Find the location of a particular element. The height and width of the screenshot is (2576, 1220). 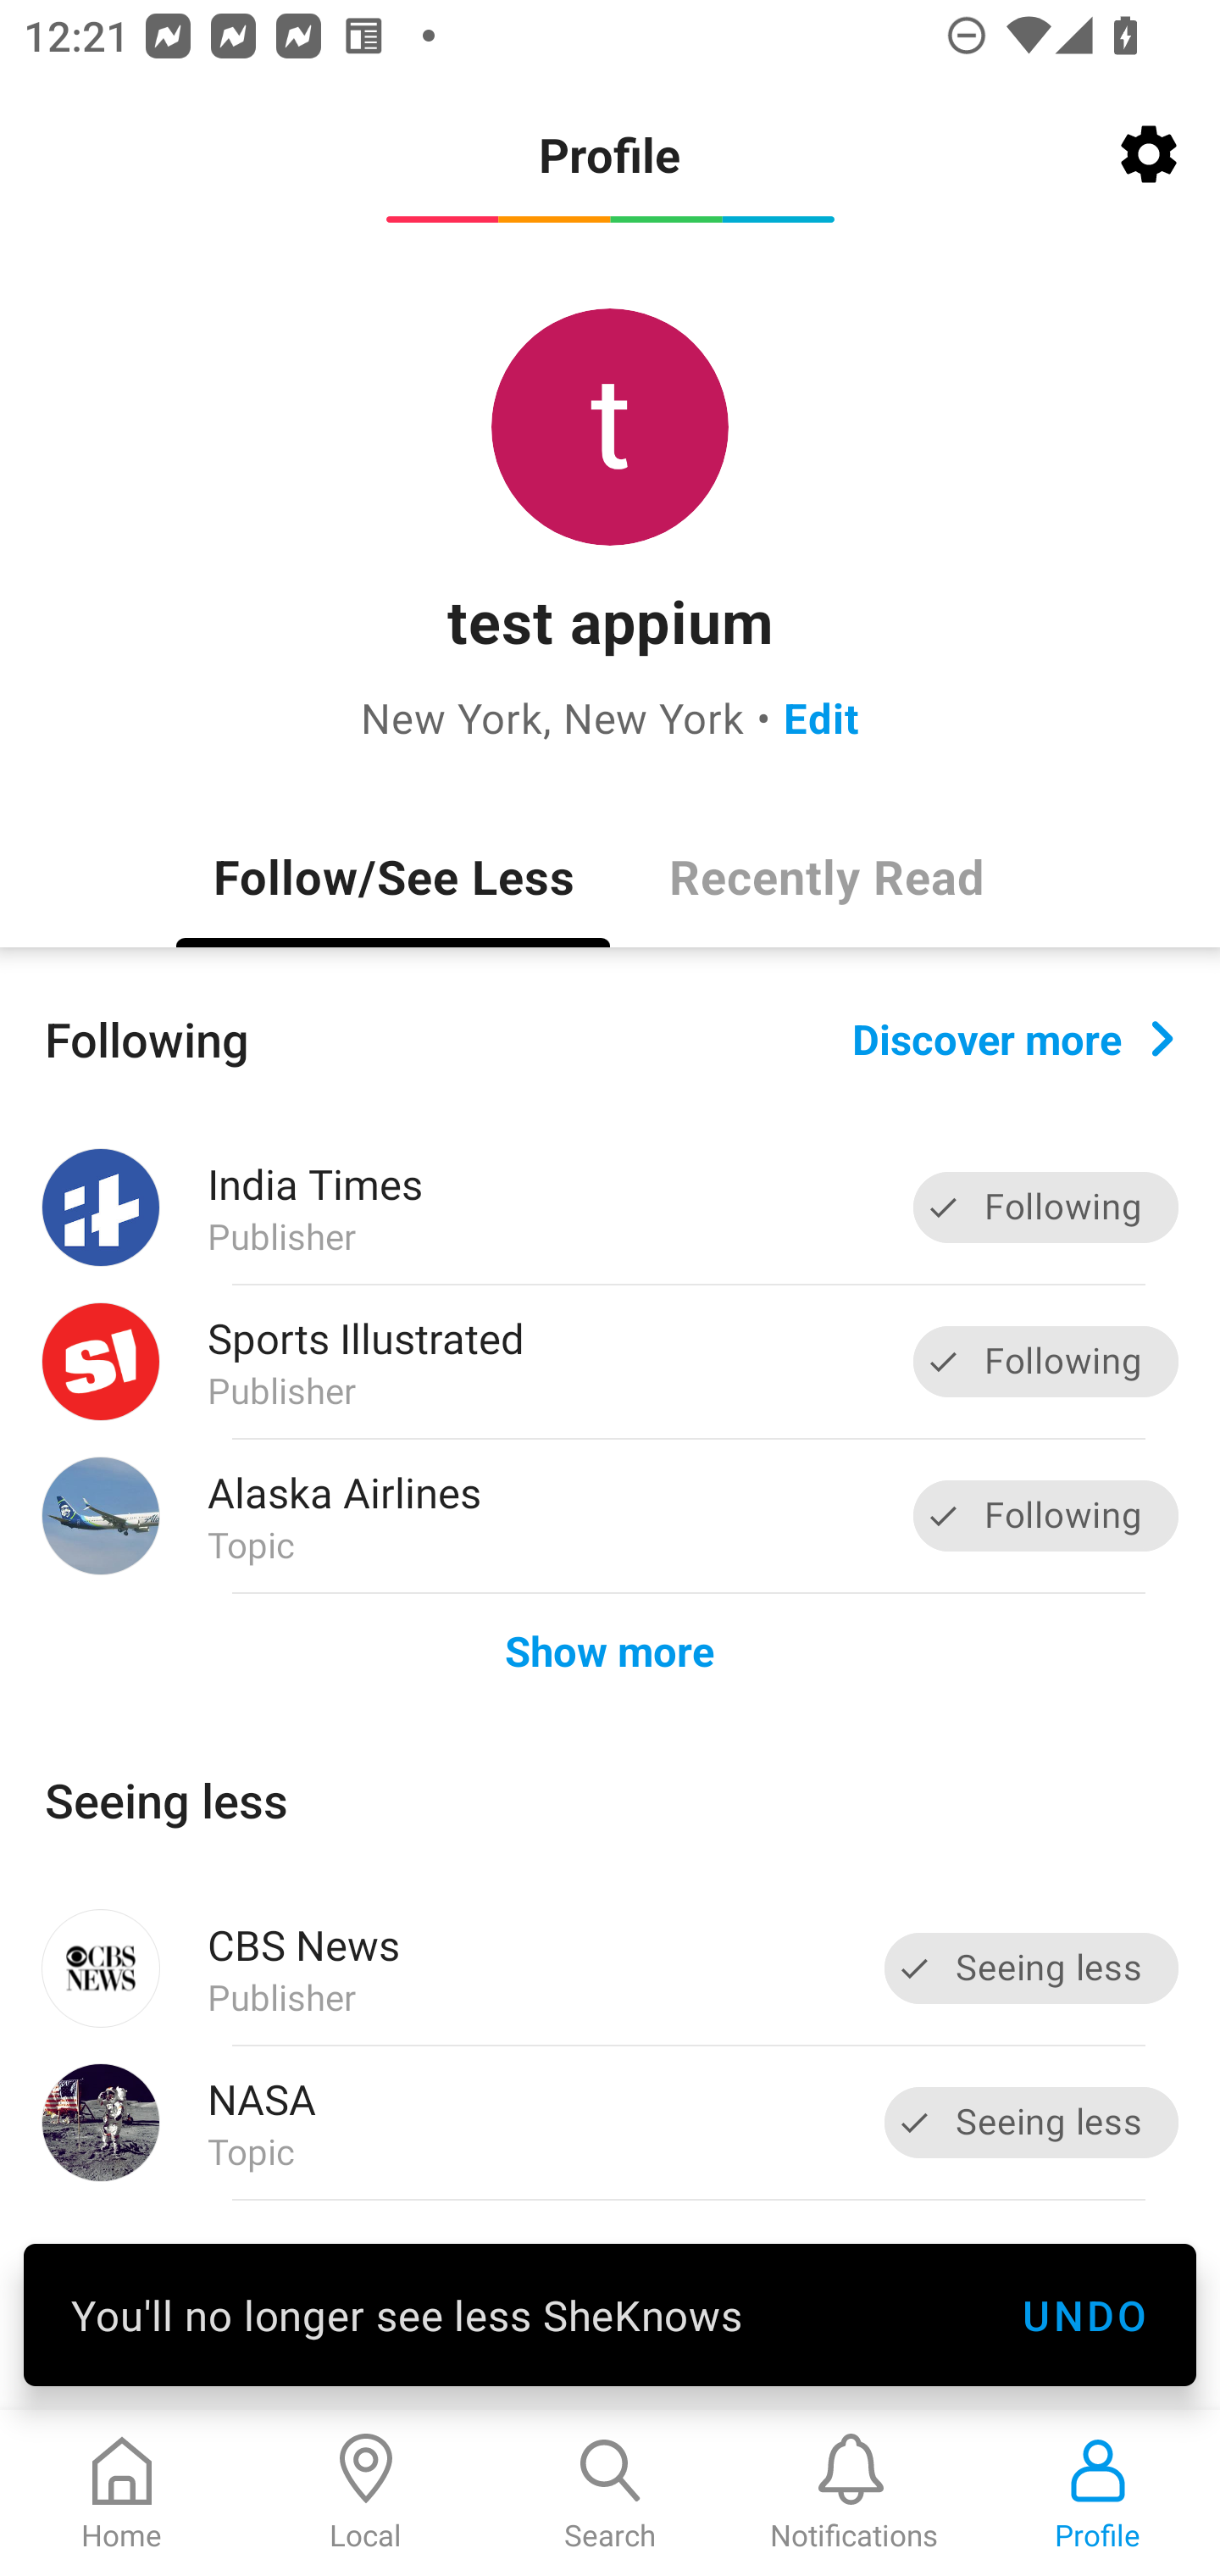

Following is located at coordinates (1045, 1361).